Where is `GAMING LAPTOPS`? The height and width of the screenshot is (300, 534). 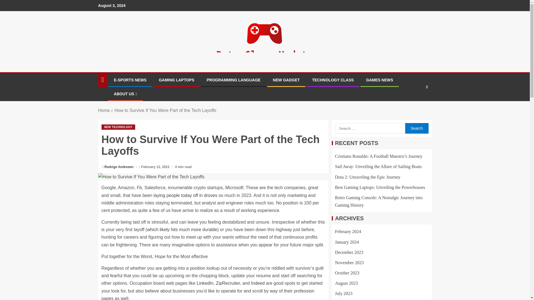
GAMING LAPTOPS is located at coordinates (176, 80).